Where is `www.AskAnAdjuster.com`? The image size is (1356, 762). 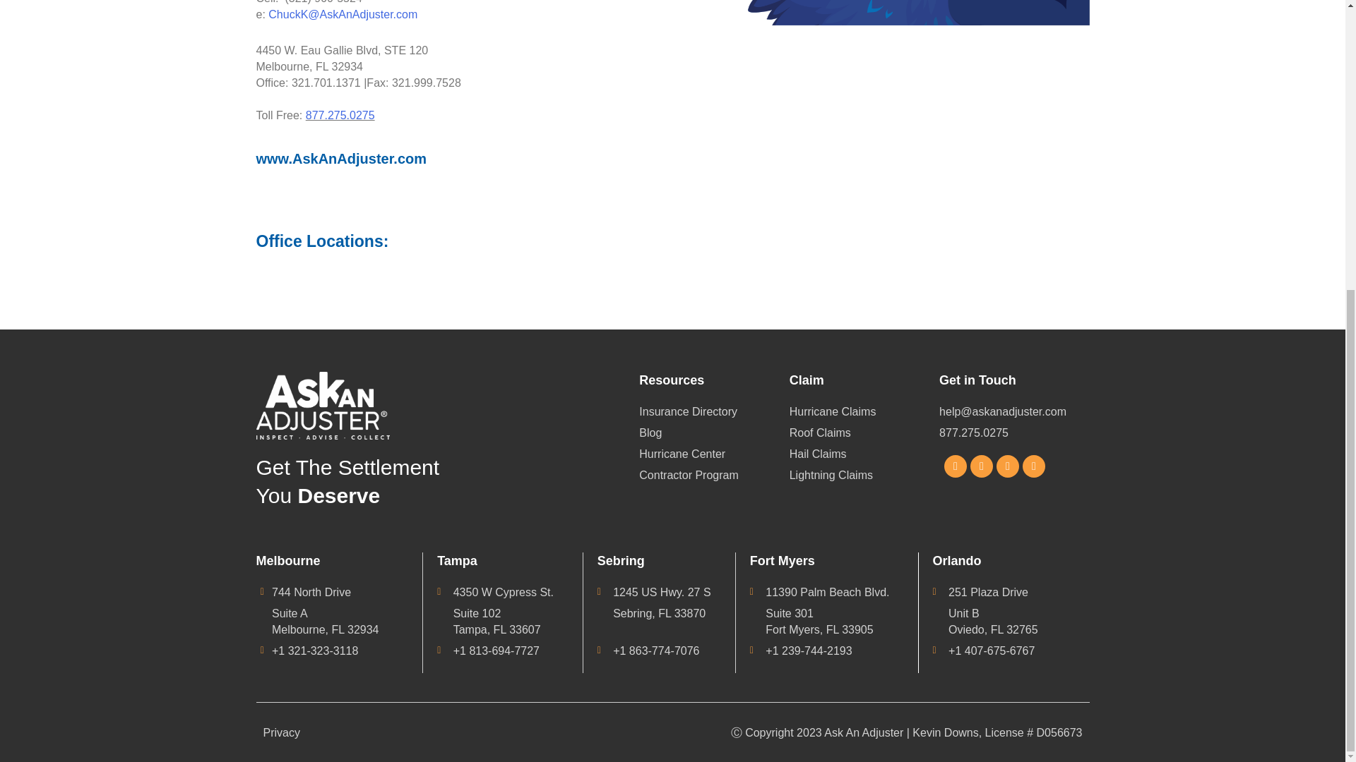 www.AskAnAdjuster.com is located at coordinates (456, 158).